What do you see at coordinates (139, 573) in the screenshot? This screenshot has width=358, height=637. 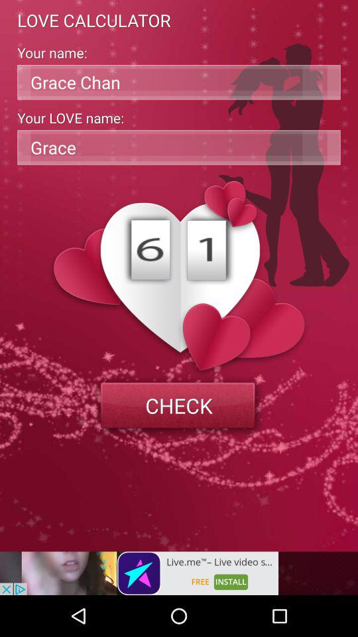 I see `adverts` at bounding box center [139, 573].